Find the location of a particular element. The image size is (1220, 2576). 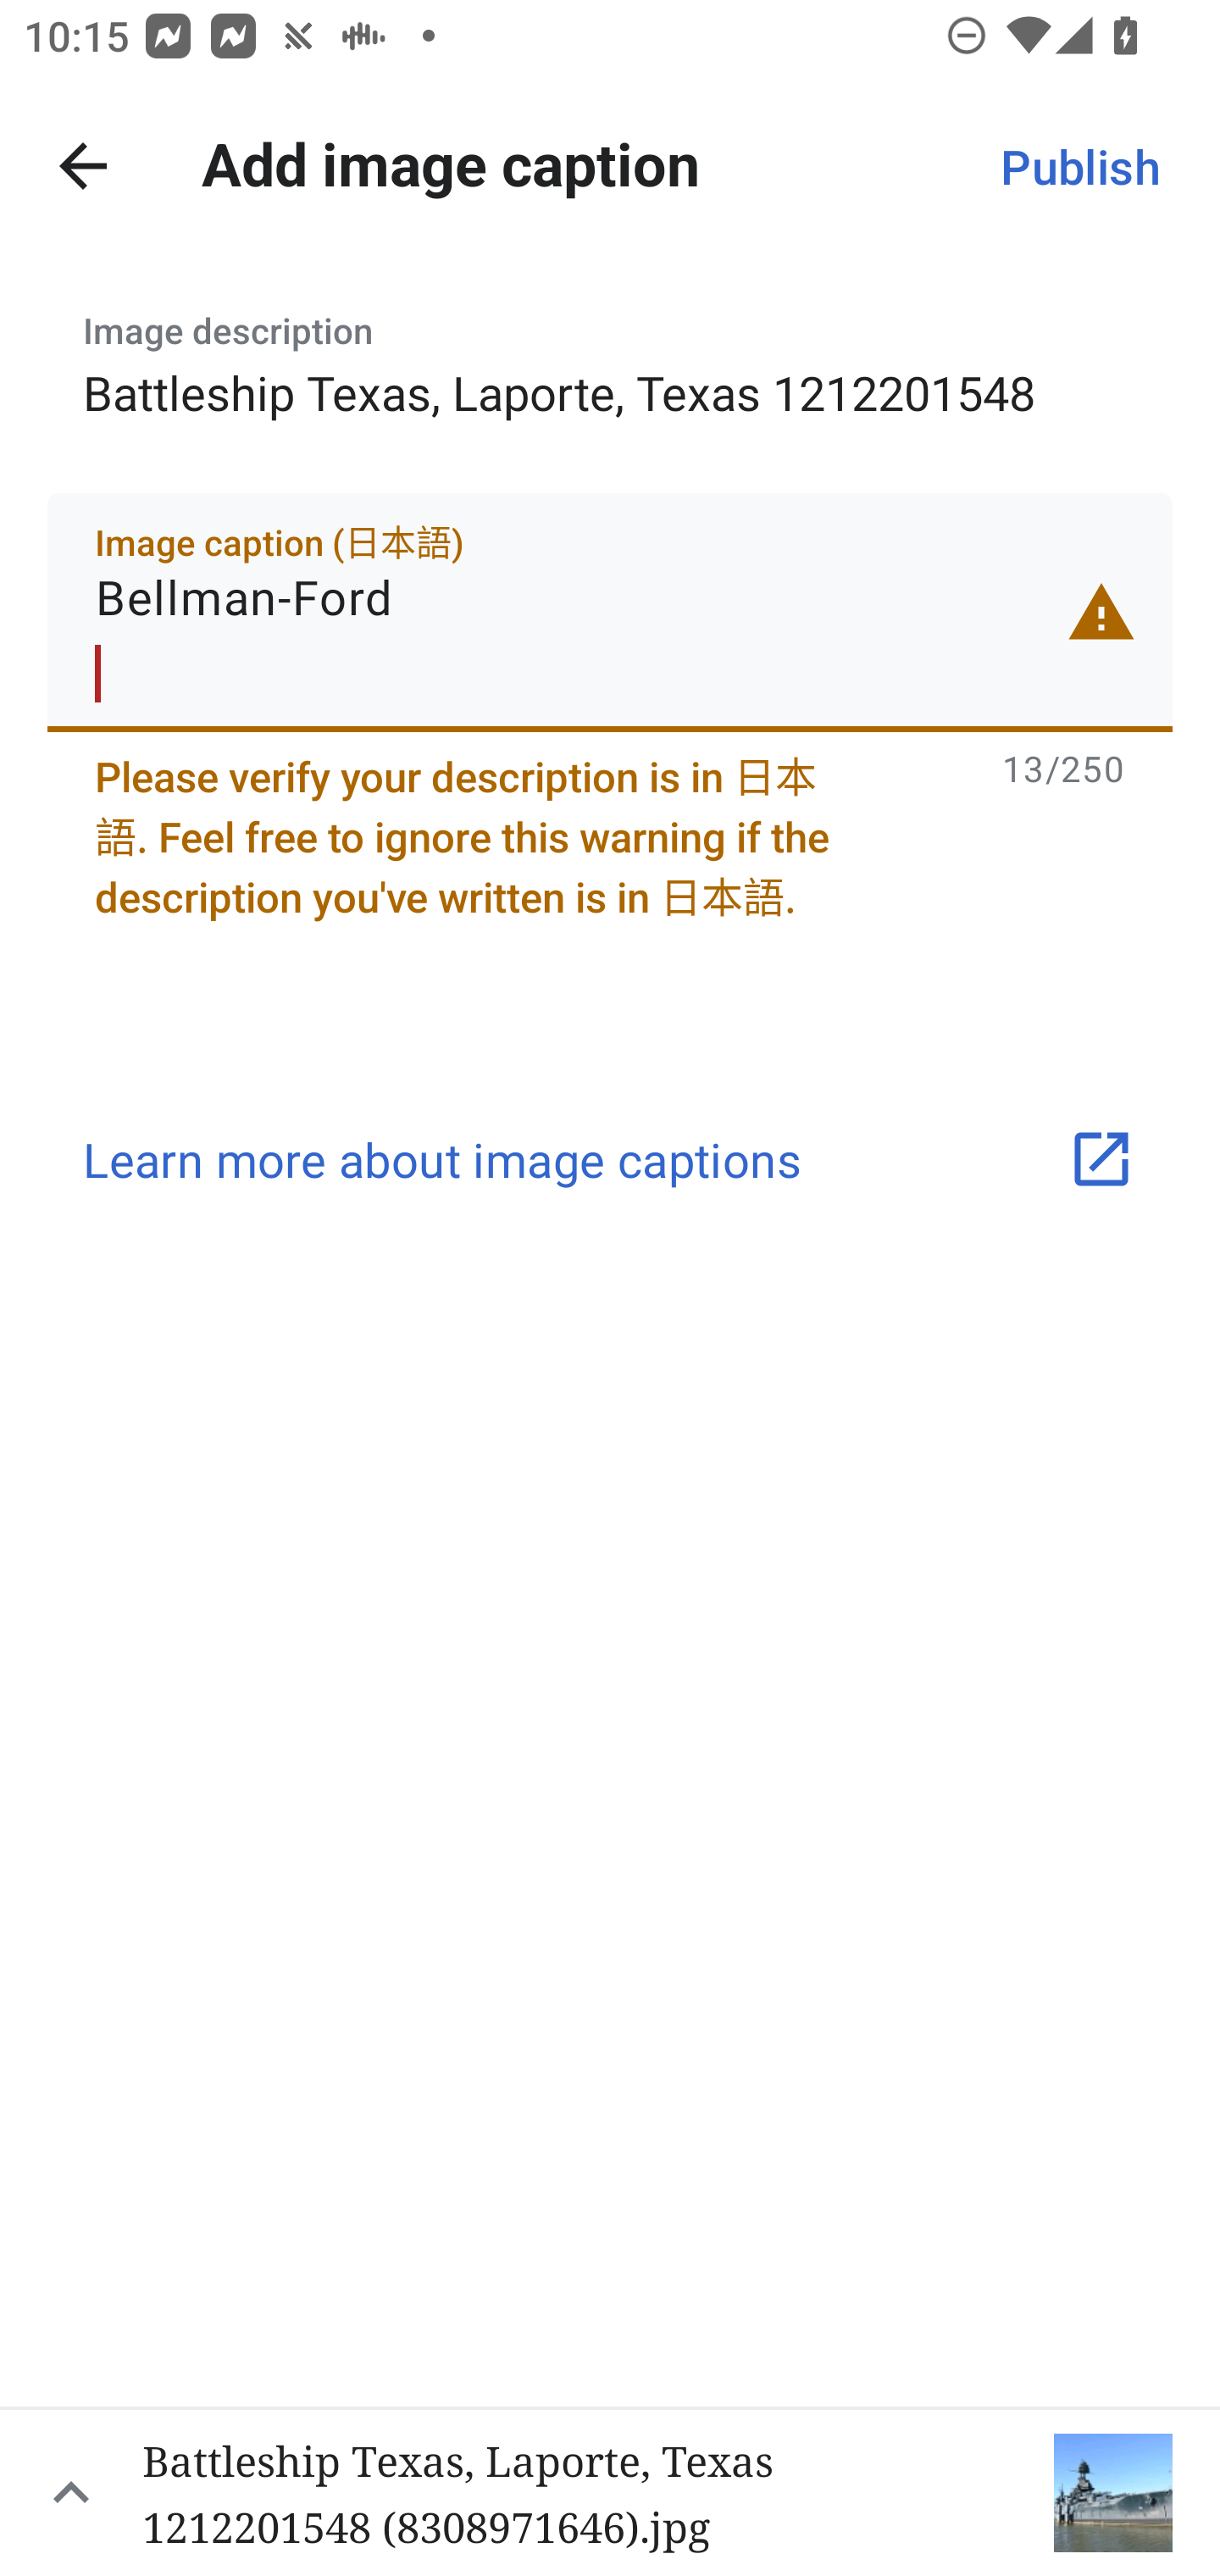

Bellman-Ford
 is located at coordinates (610, 612).